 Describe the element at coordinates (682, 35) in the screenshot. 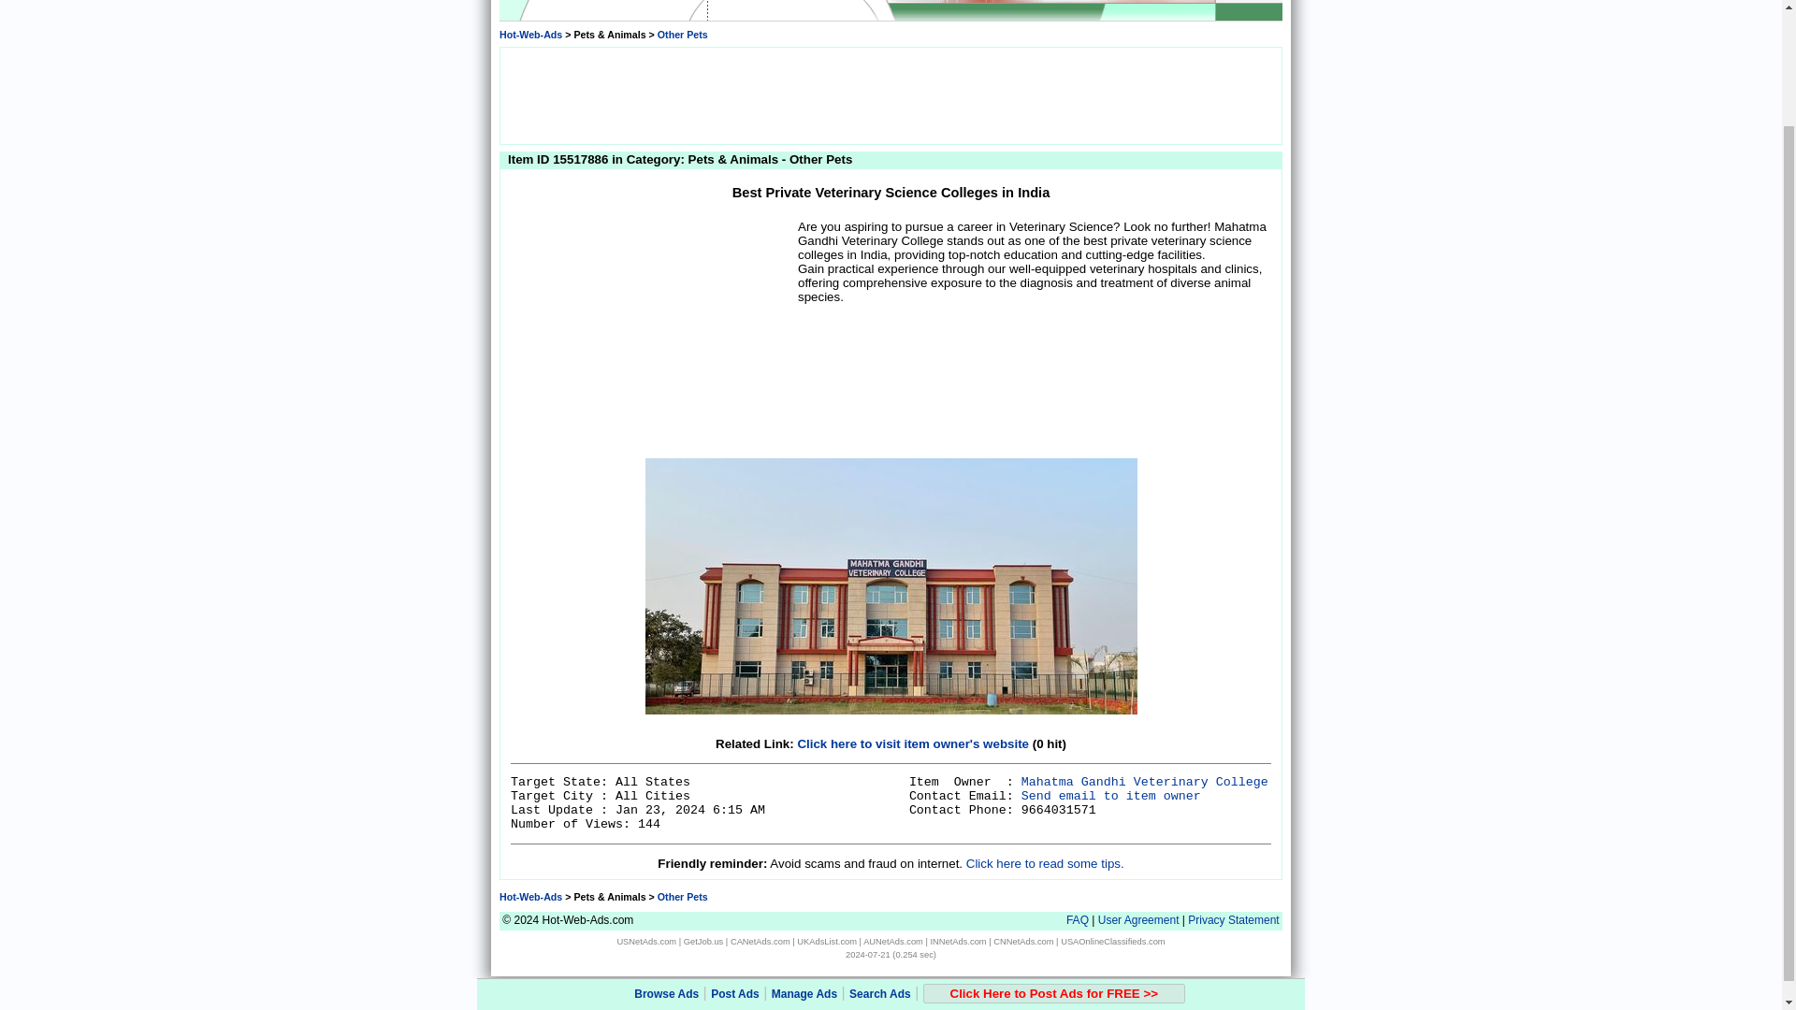

I see `Other Pets` at that location.